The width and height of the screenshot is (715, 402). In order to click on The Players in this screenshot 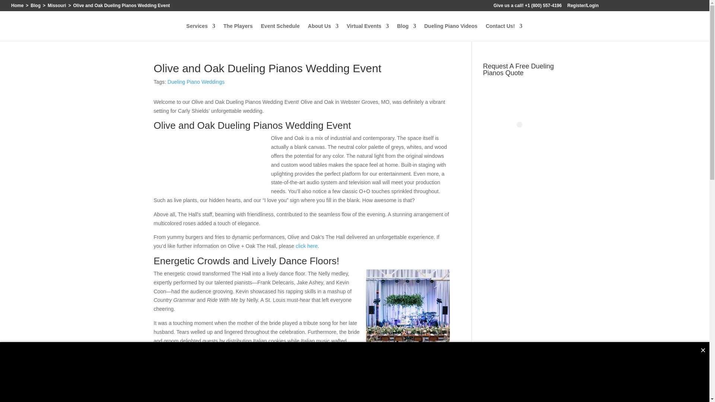, I will do `click(238, 32)`.